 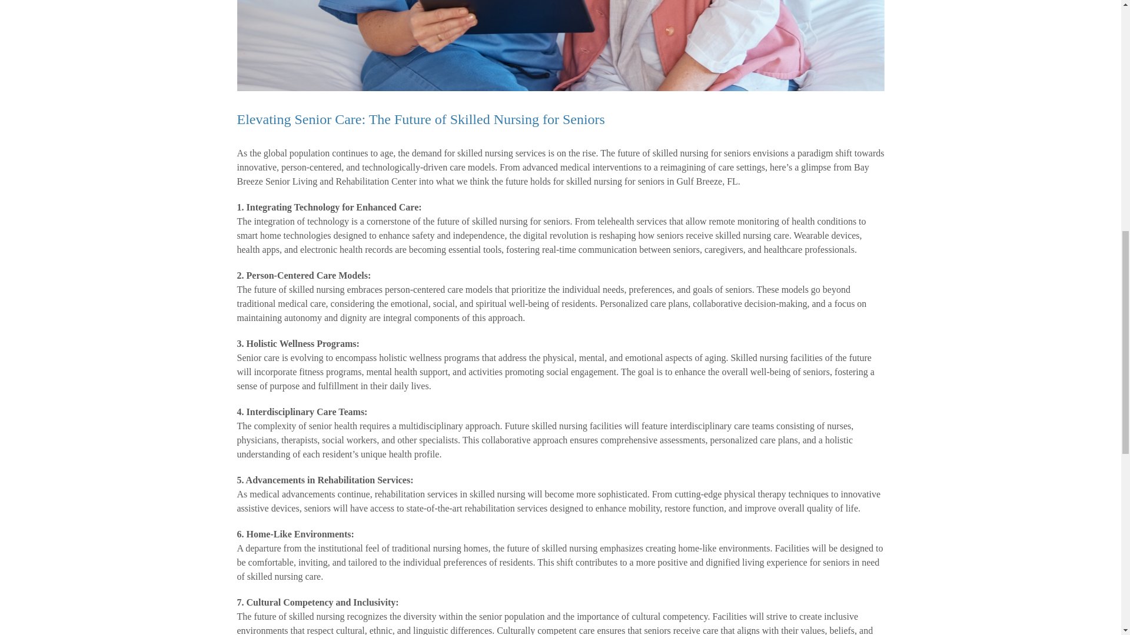 What do you see at coordinates (560, 46) in the screenshot?
I see `View Larger Image` at bounding box center [560, 46].